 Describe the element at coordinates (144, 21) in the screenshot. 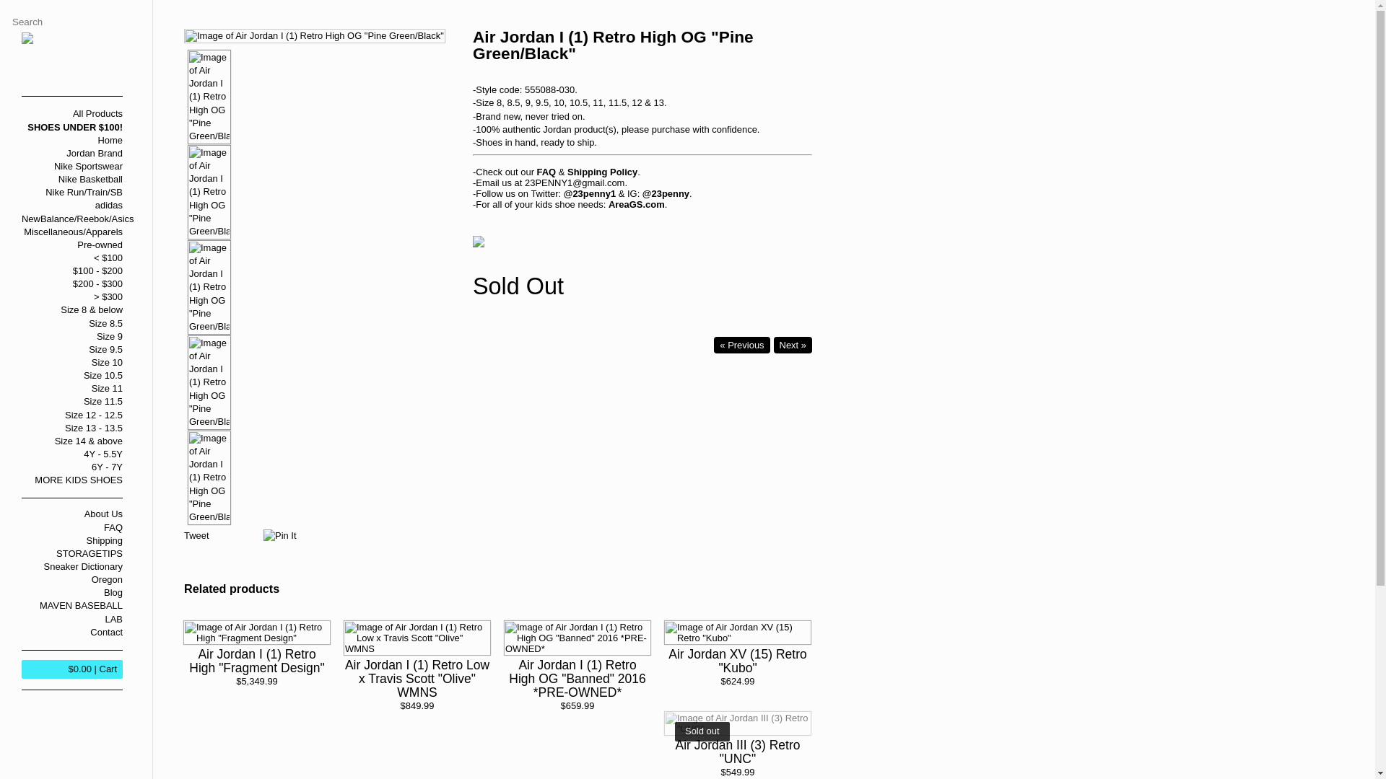

I see `Go` at that location.